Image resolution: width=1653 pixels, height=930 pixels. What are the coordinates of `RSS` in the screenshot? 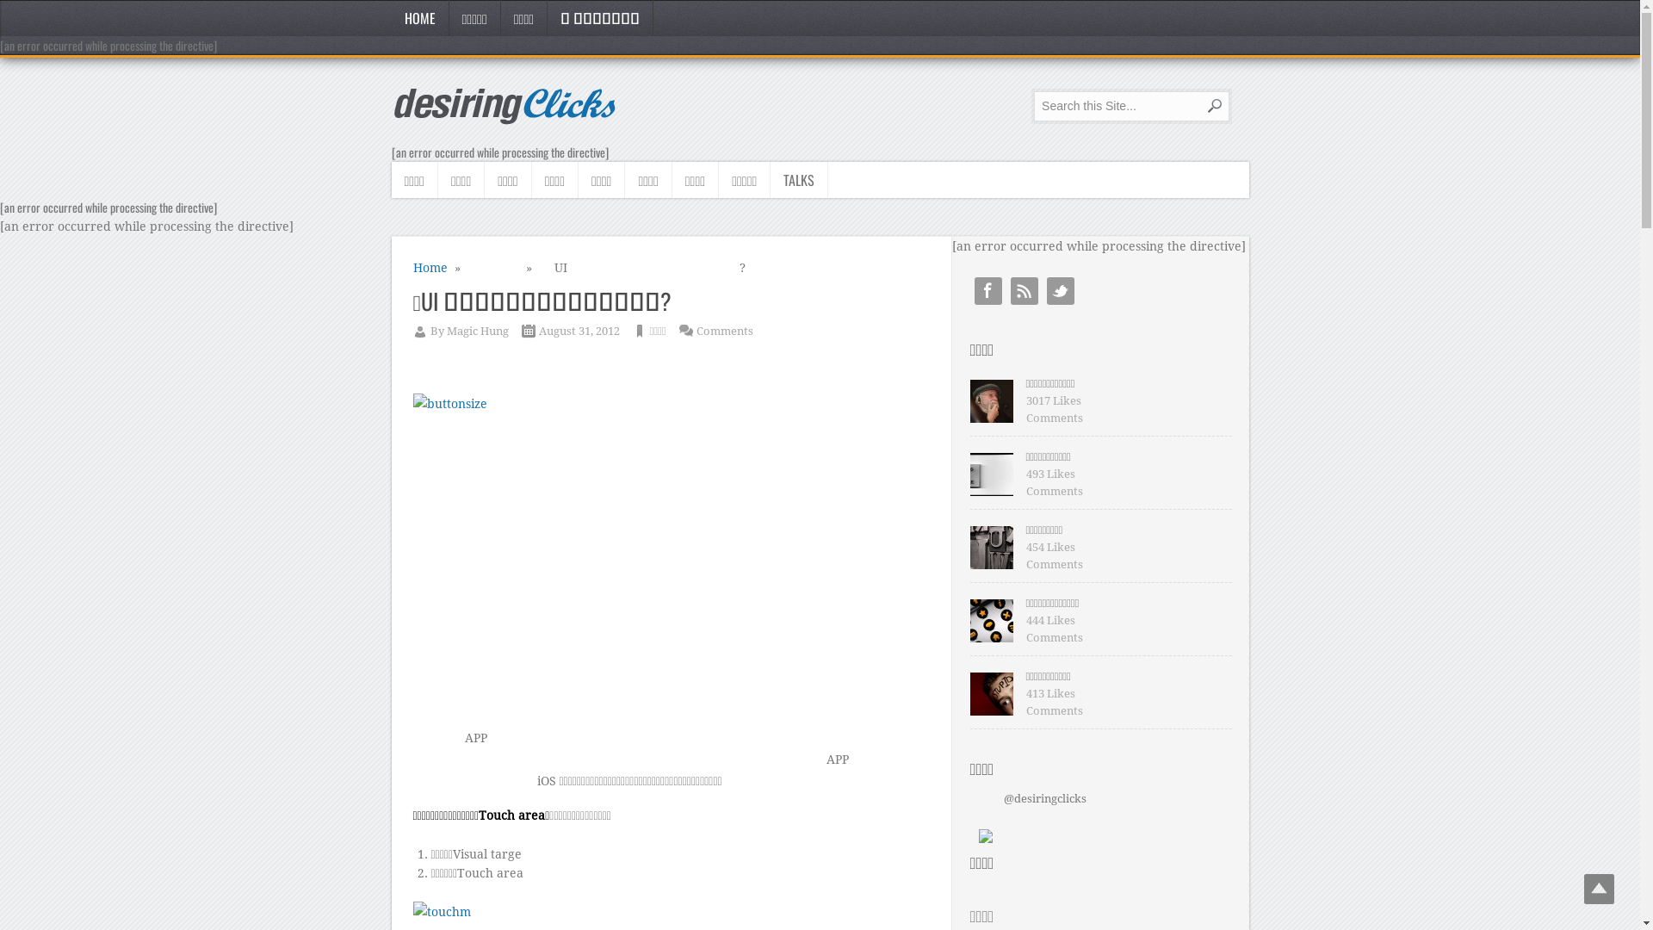 It's located at (1025, 291).